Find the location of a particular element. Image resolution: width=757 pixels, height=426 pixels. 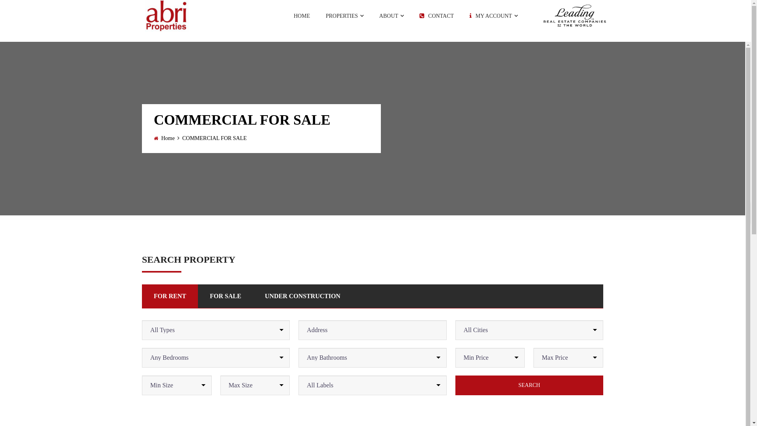

FOR RENT is located at coordinates (170, 296).